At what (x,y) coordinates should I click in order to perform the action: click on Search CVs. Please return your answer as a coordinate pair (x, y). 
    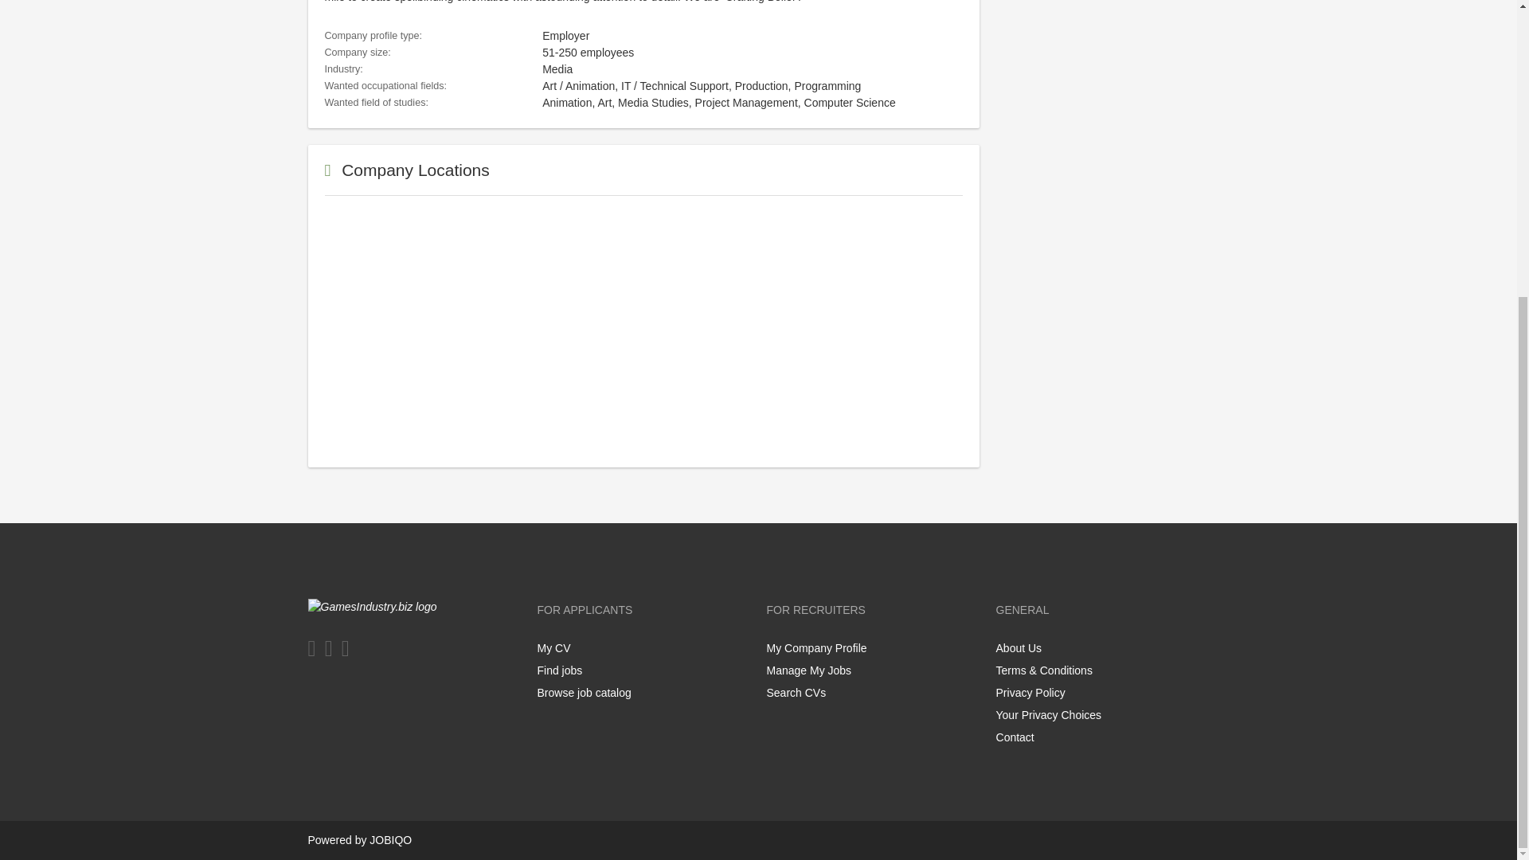
    Looking at the image, I should click on (795, 693).